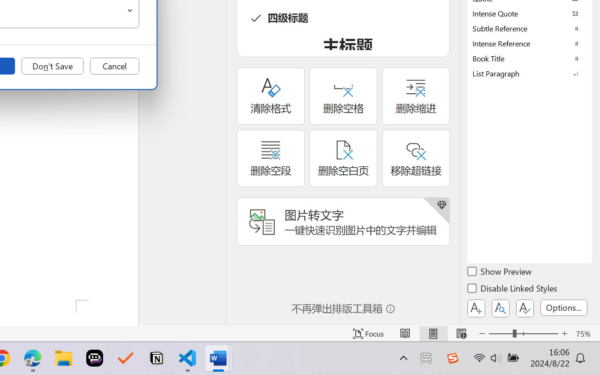 Image resolution: width=600 pixels, height=375 pixels. Describe the element at coordinates (433, 334) in the screenshot. I see `Print Layout` at that location.